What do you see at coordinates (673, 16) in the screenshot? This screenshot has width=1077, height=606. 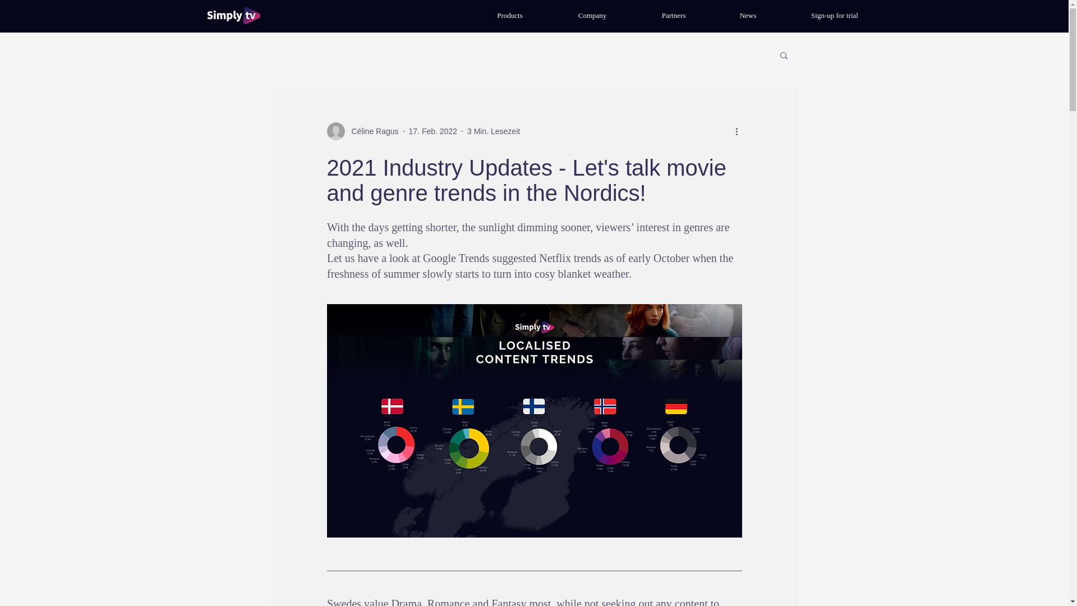 I see `Partners` at bounding box center [673, 16].